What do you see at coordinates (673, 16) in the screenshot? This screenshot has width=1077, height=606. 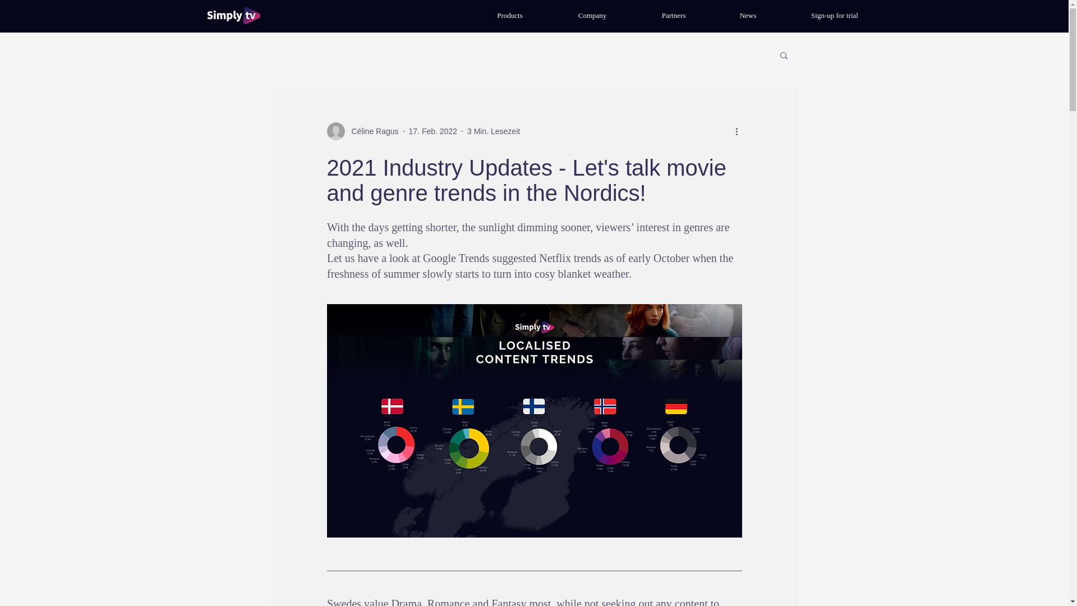 I see `Partners` at bounding box center [673, 16].